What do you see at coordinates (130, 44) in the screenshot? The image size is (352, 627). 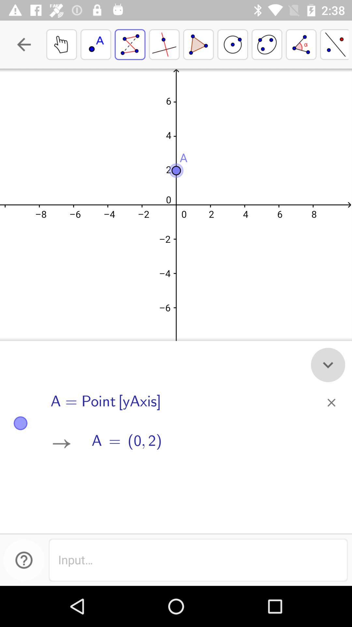 I see `click on the 3rd symbol from the left on the top of the page` at bounding box center [130, 44].